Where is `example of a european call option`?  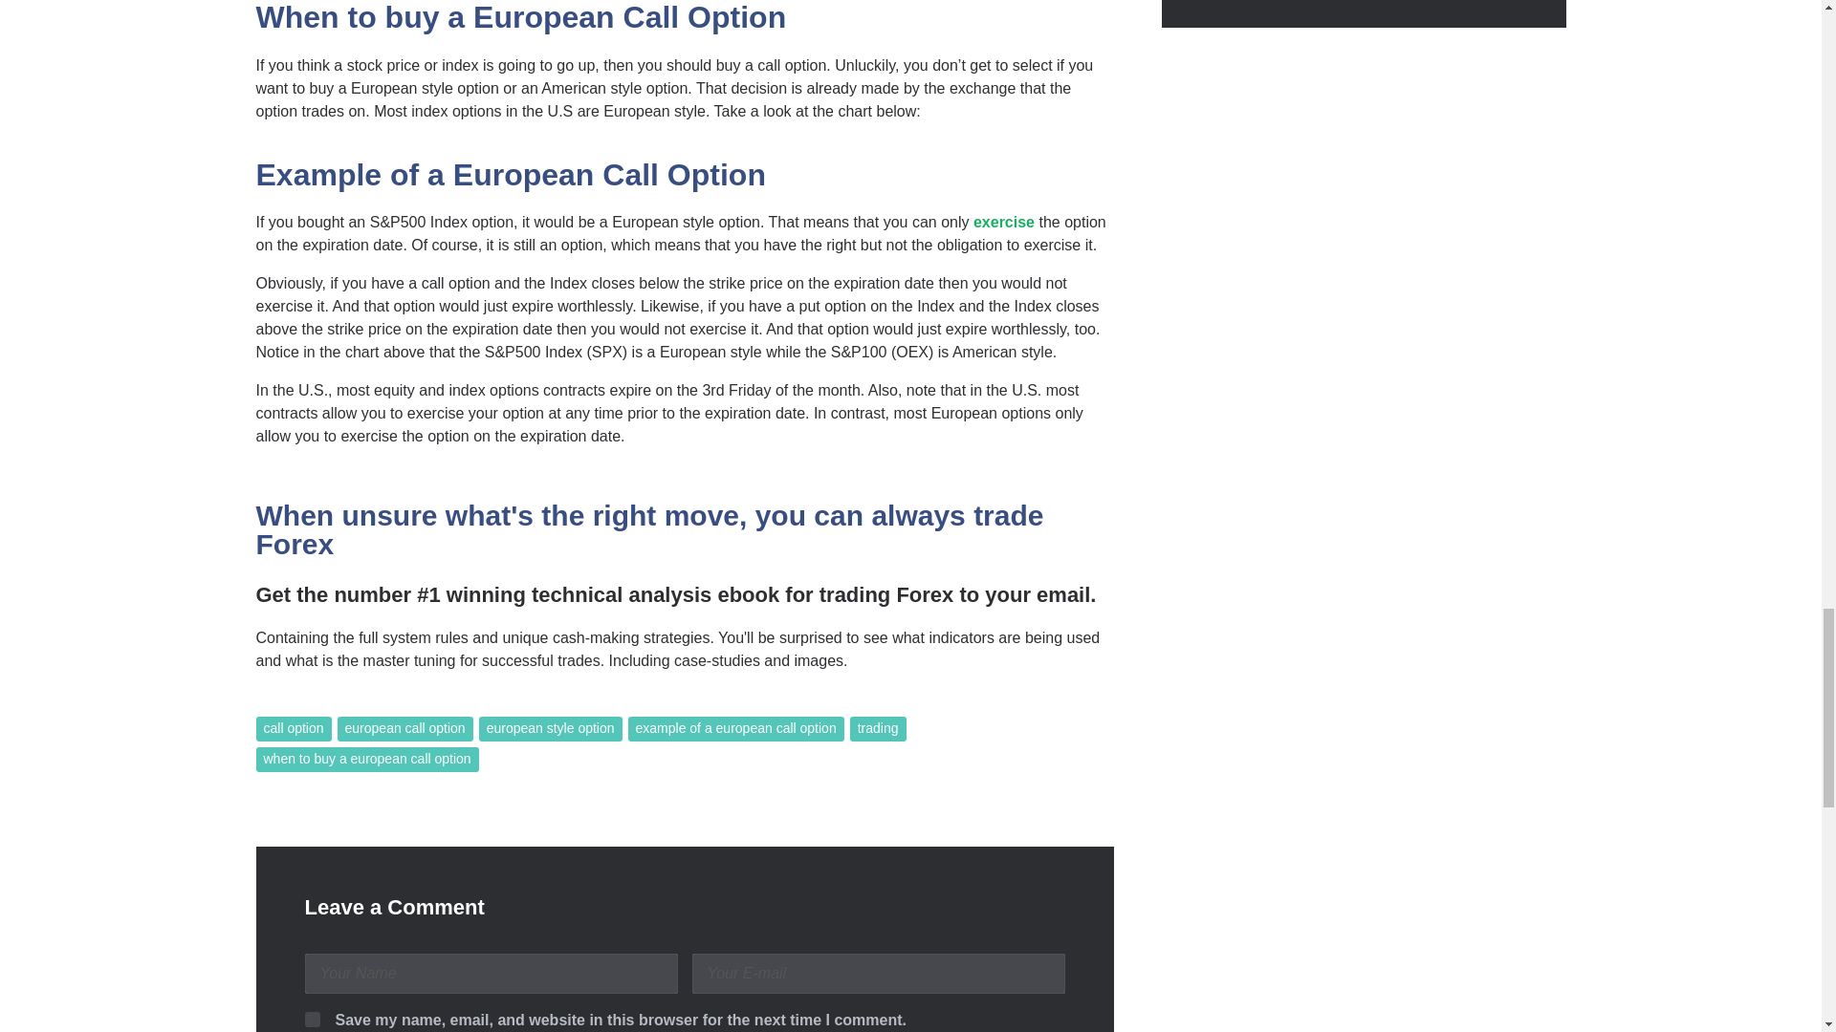
example of a european call option is located at coordinates (736, 728).